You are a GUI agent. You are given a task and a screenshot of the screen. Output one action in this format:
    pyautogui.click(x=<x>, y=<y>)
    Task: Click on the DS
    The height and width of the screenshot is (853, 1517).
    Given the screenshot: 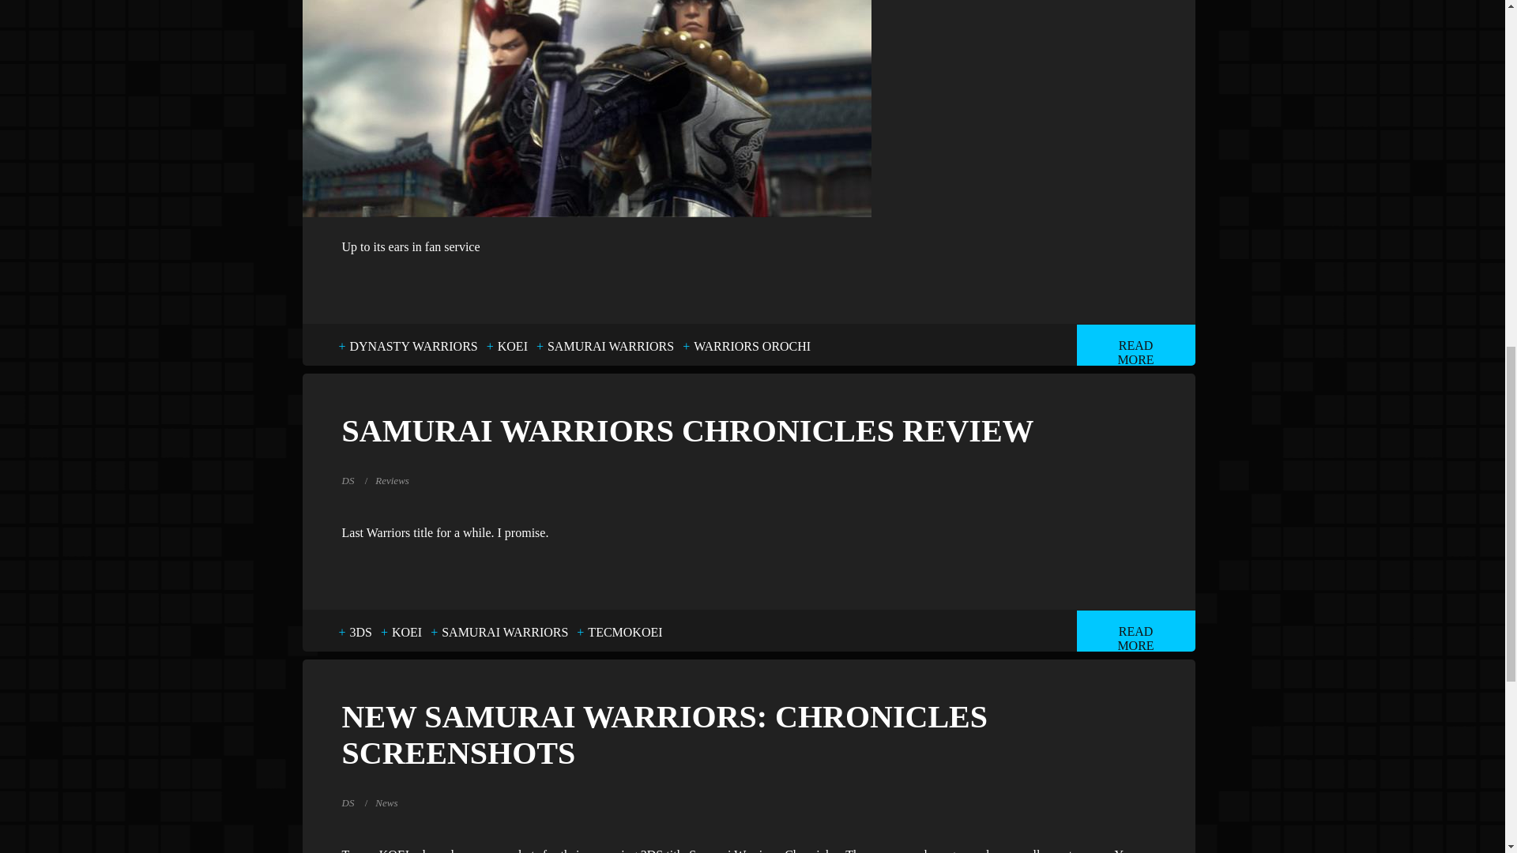 What is the action you would take?
    pyautogui.click(x=348, y=802)
    